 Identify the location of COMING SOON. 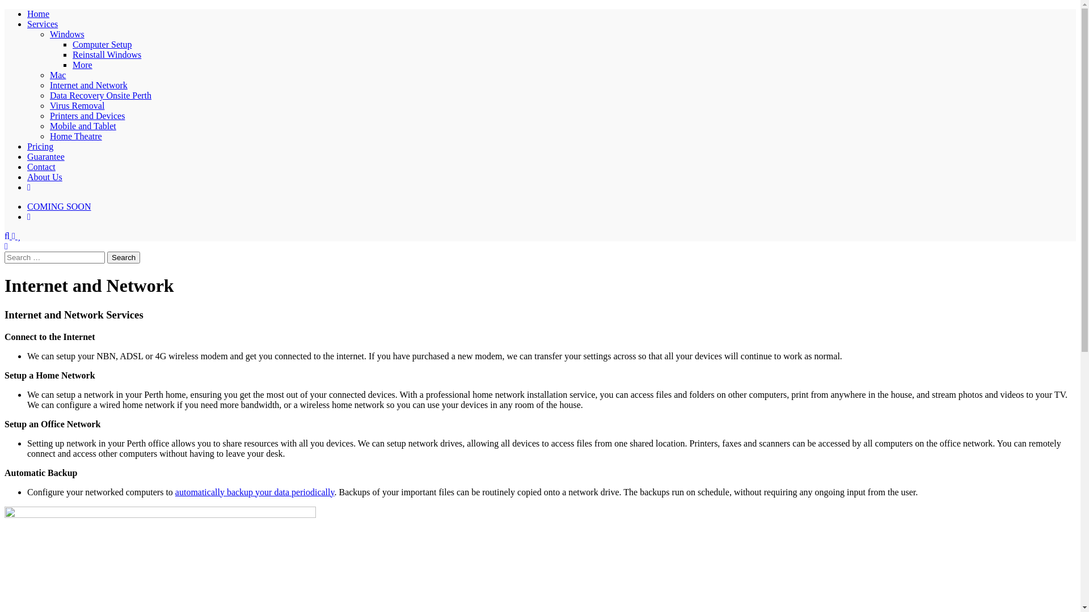
(59, 206).